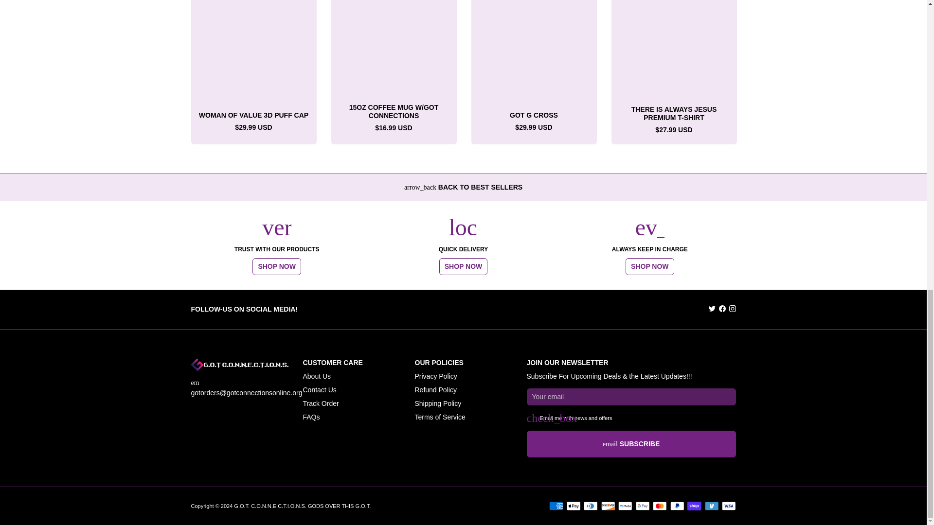 This screenshot has width=934, height=525. I want to click on American Express, so click(556, 506).